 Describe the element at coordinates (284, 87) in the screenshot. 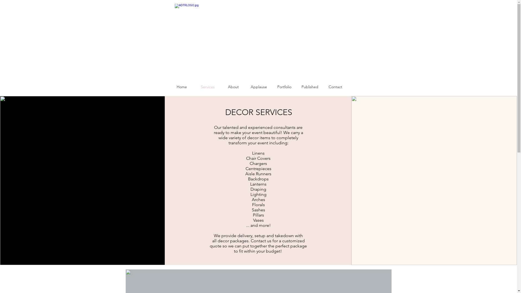

I see `Portfolio` at that location.